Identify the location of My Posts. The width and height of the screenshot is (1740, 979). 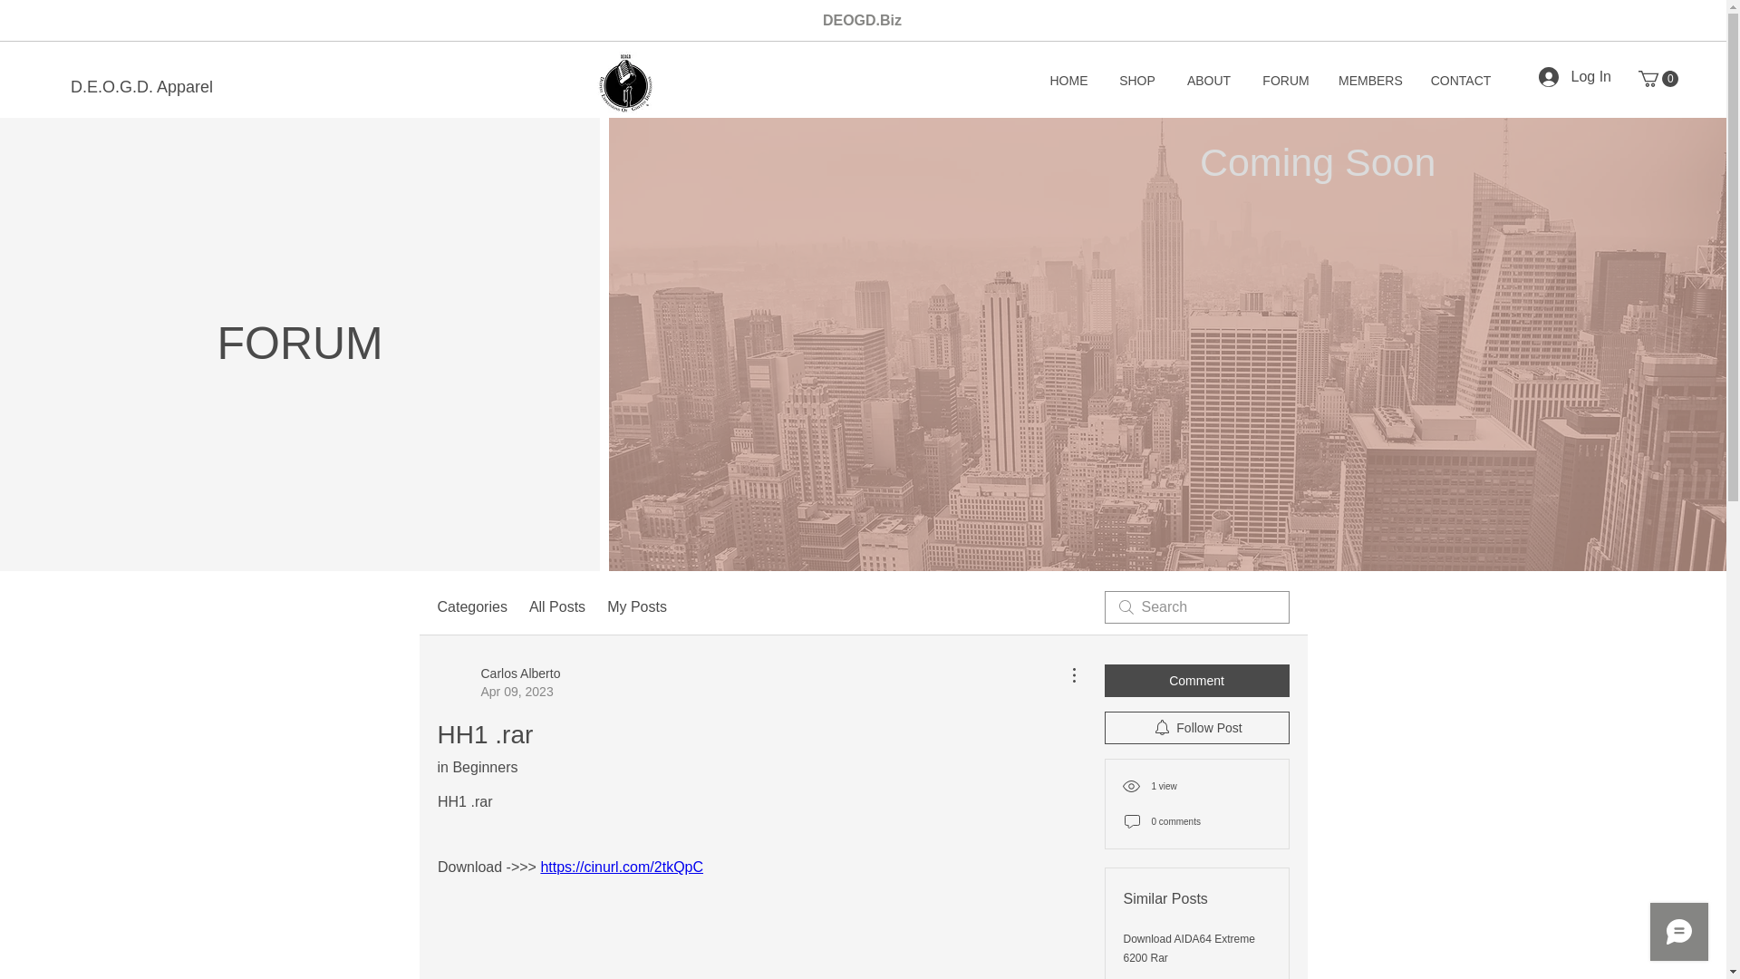
(1461, 80).